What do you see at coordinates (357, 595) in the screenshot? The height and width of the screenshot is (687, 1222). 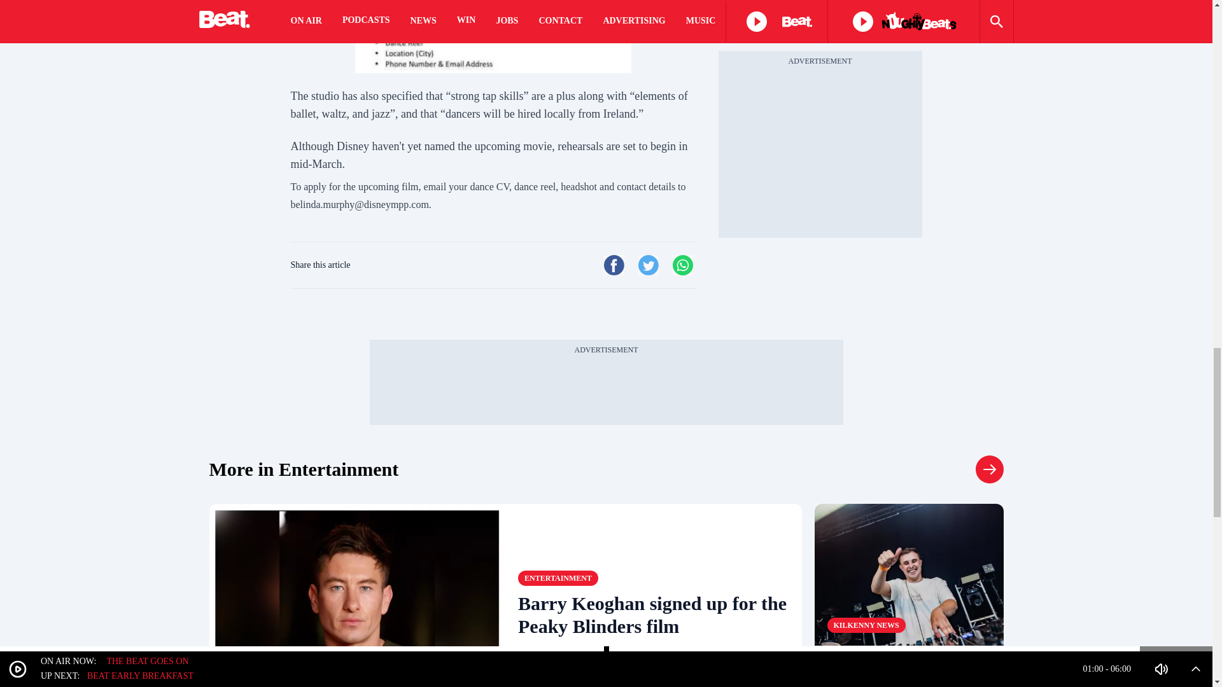 I see `Barry Keoghan signed up for the Peaky Blinders film` at bounding box center [357, 595].